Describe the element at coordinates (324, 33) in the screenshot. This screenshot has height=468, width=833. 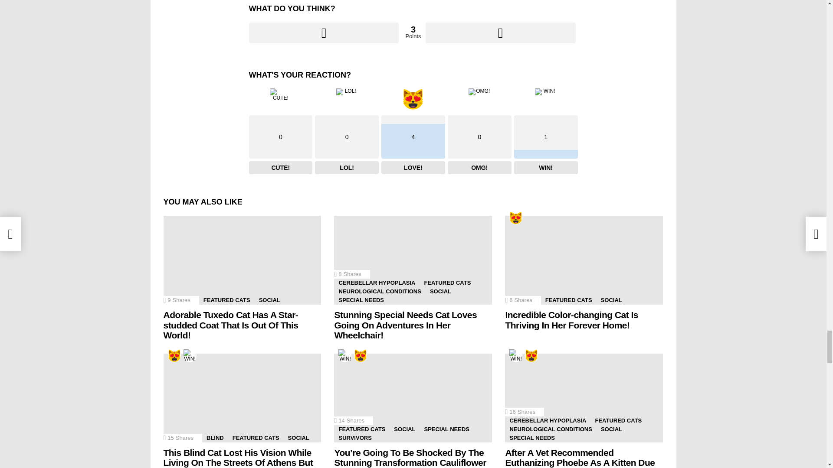
I see `Upvote` at that location.